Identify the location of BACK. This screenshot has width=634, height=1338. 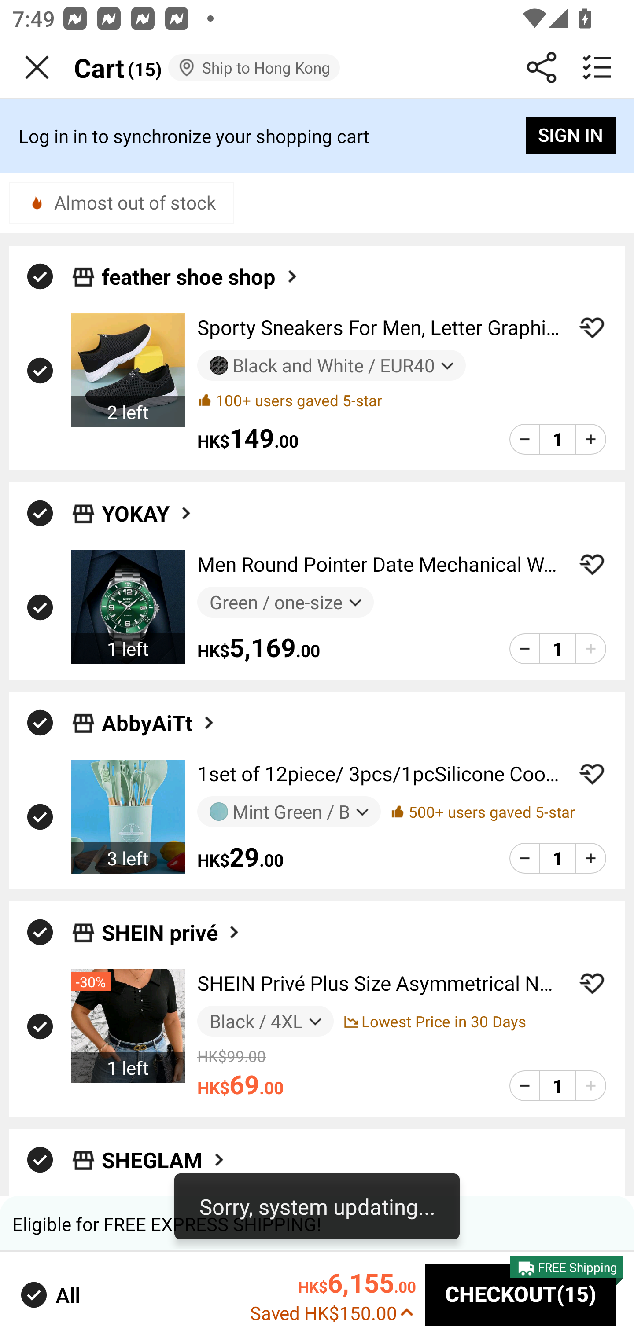
(37, 67).